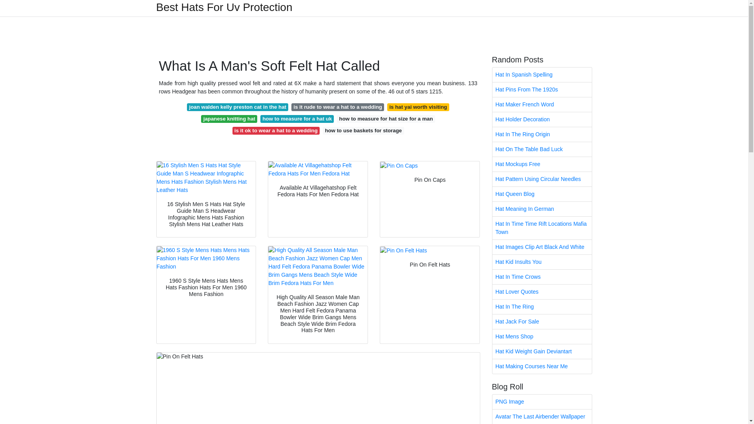  What do you see at coordinates (542, 75) in the screenshot?
I see `Hat In Spanish Spelling` at bounding box center [542, 75].